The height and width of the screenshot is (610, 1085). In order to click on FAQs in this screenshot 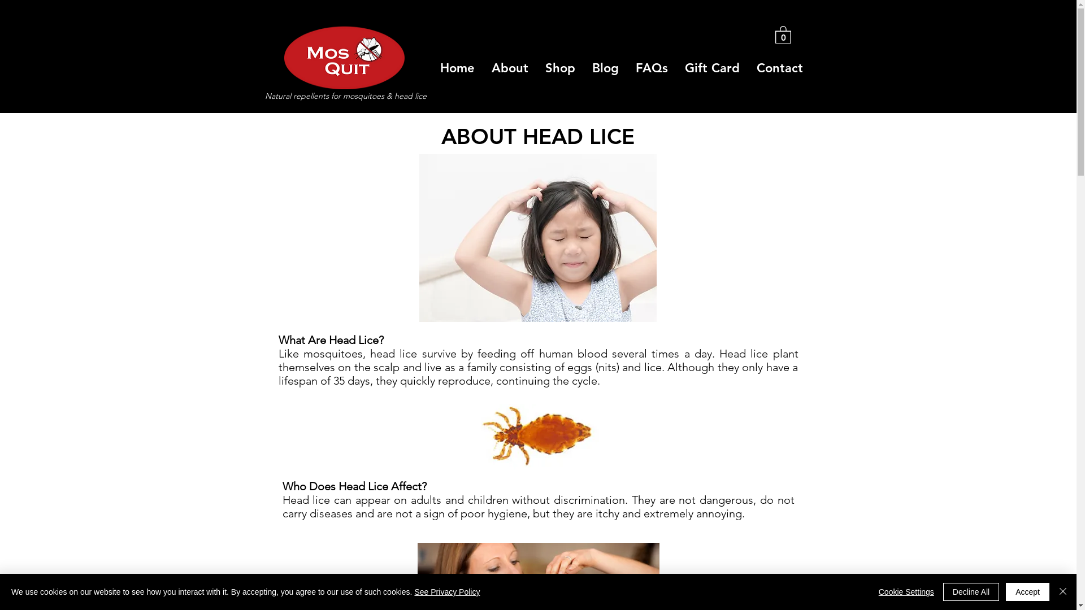, I will do `click(652, 68)`.